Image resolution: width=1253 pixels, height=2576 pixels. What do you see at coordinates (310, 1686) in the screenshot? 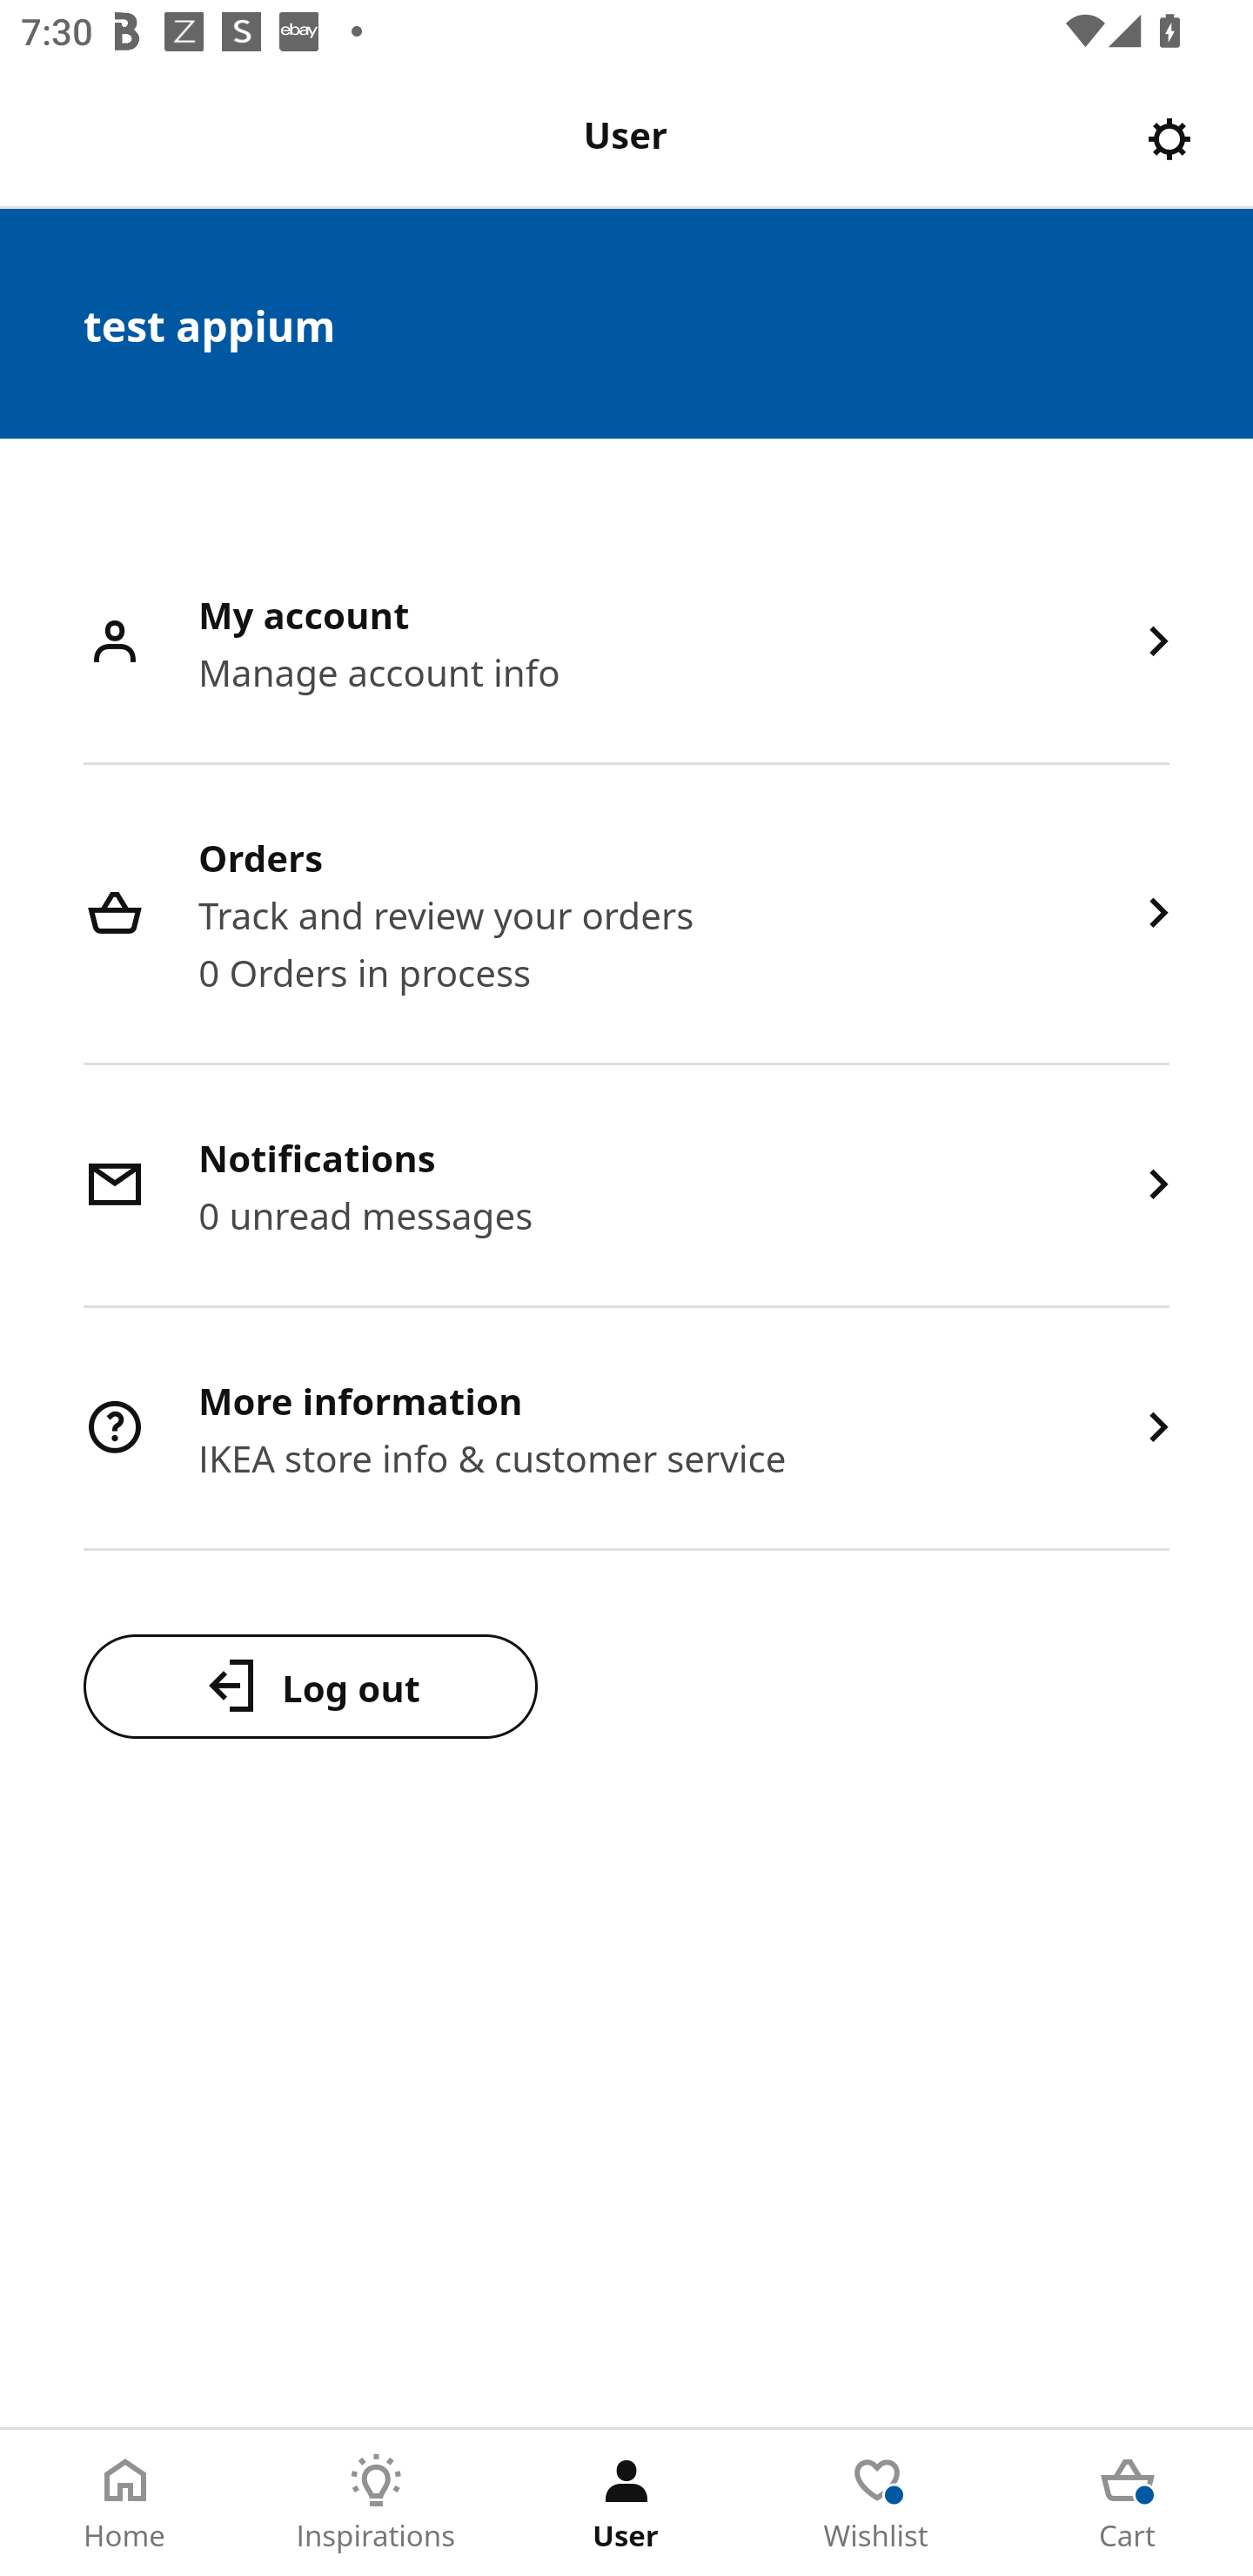
I see `Log out` at bounding box center [310, 1686].